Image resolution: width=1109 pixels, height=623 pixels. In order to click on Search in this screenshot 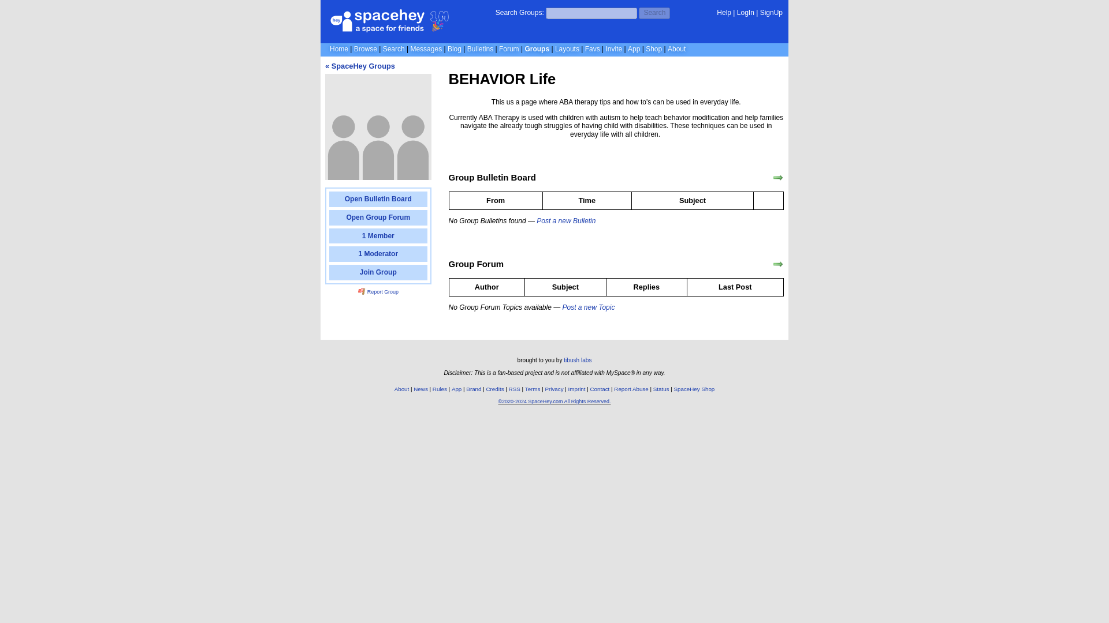, I will do `click(654, 13)`.